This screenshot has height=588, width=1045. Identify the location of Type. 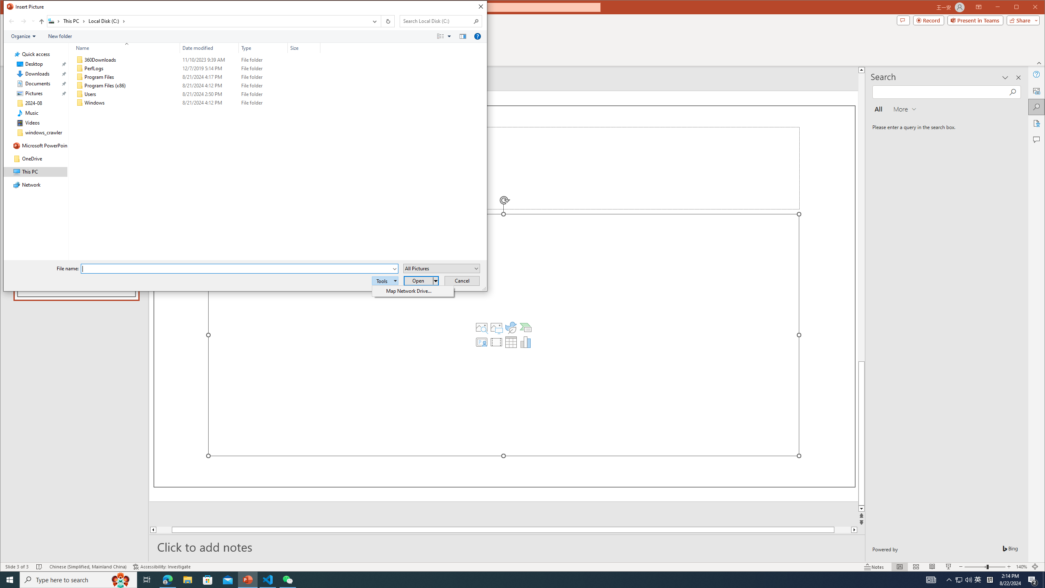
(263, 48).